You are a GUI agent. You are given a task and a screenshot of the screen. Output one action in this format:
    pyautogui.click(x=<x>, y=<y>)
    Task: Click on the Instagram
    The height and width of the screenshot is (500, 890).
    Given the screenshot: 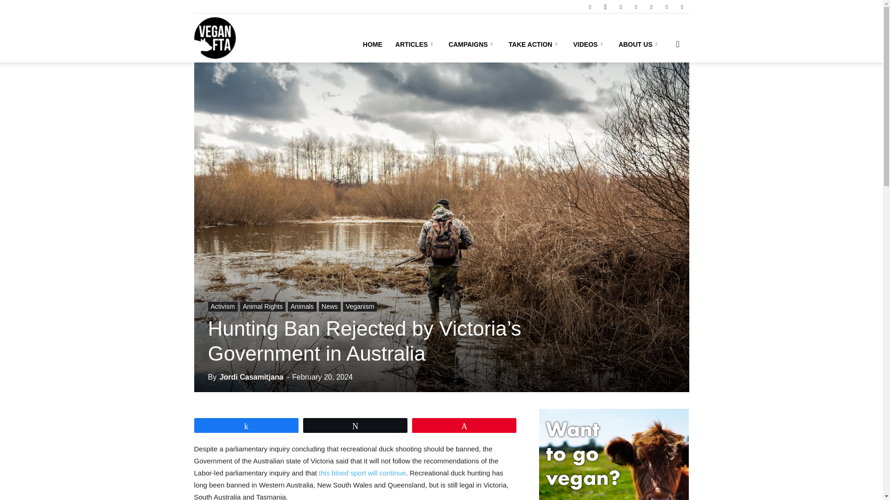 What is the action you would take?
    pyautogui.click(x=605, y=6)
    